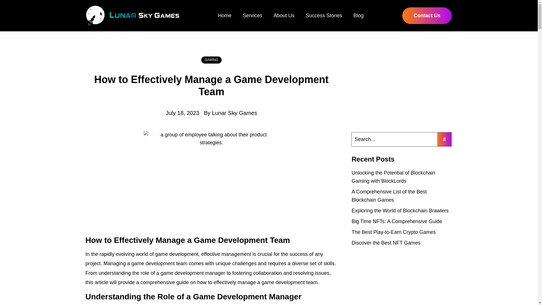 This screenshot has height=305, width=542. What do you see at coordinates (395, 139) in the screenshot?
I see `Search` at bounding box center [395, 139].